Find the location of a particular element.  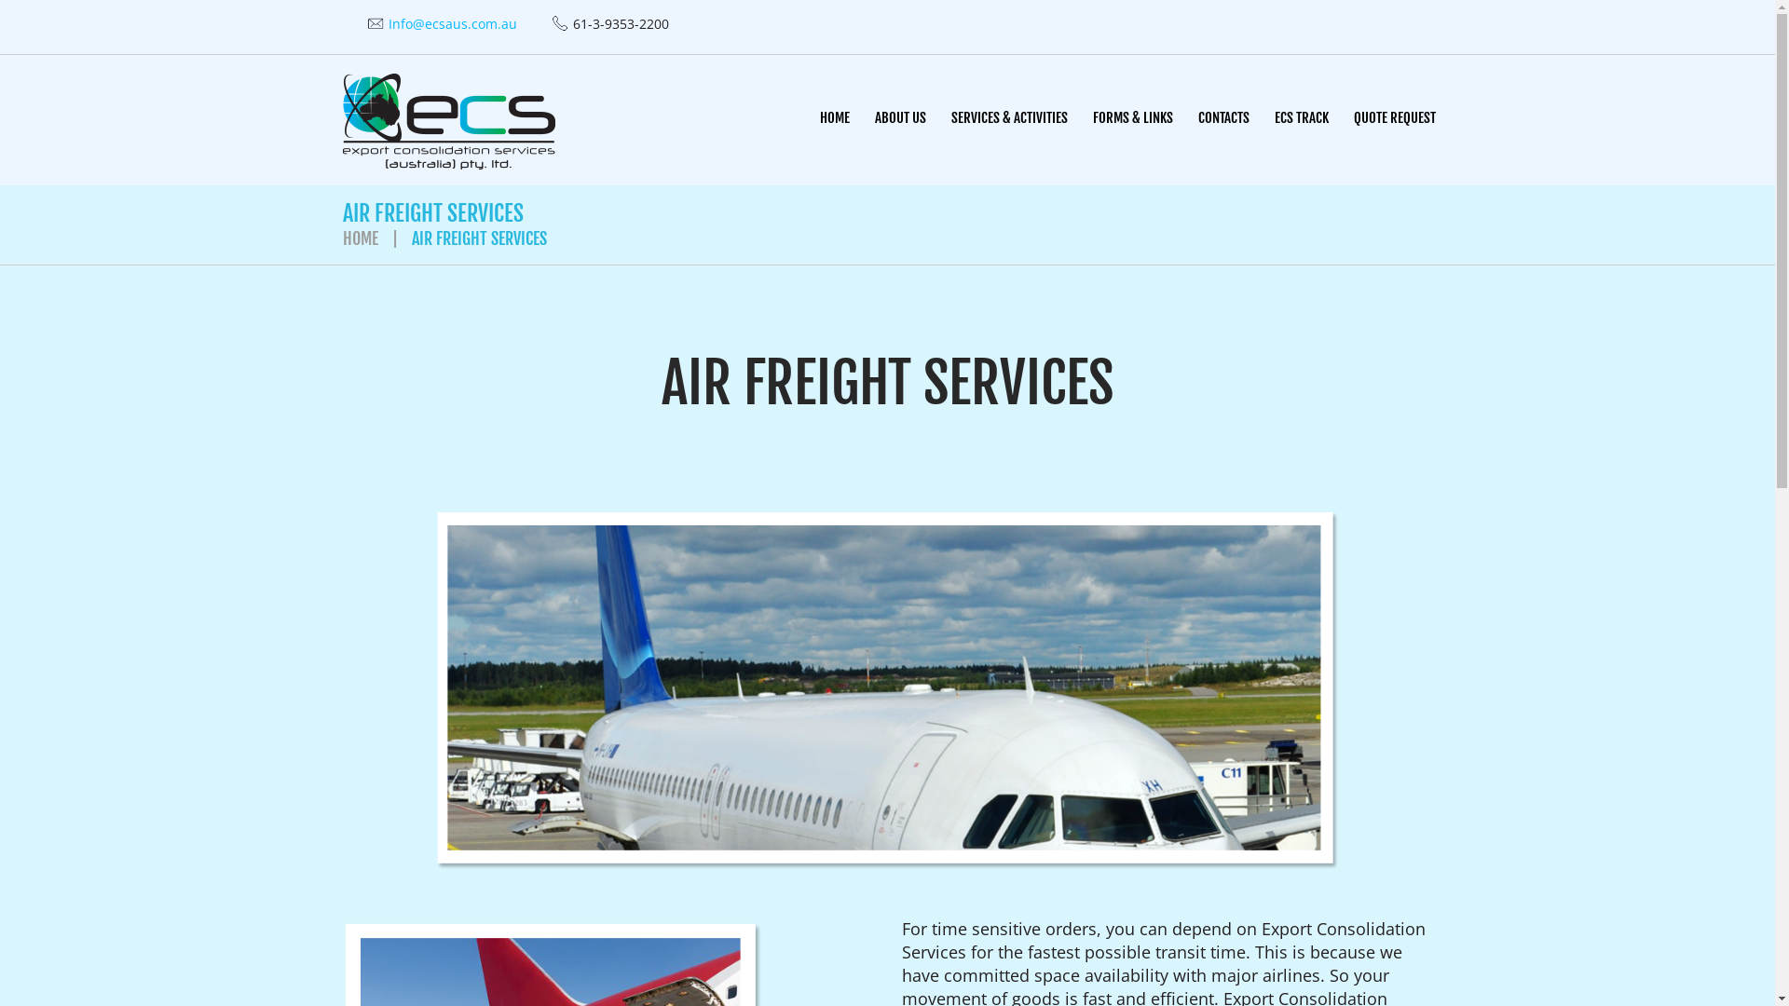

QUOTE REQUEST is located at coordinates (1395, 119).